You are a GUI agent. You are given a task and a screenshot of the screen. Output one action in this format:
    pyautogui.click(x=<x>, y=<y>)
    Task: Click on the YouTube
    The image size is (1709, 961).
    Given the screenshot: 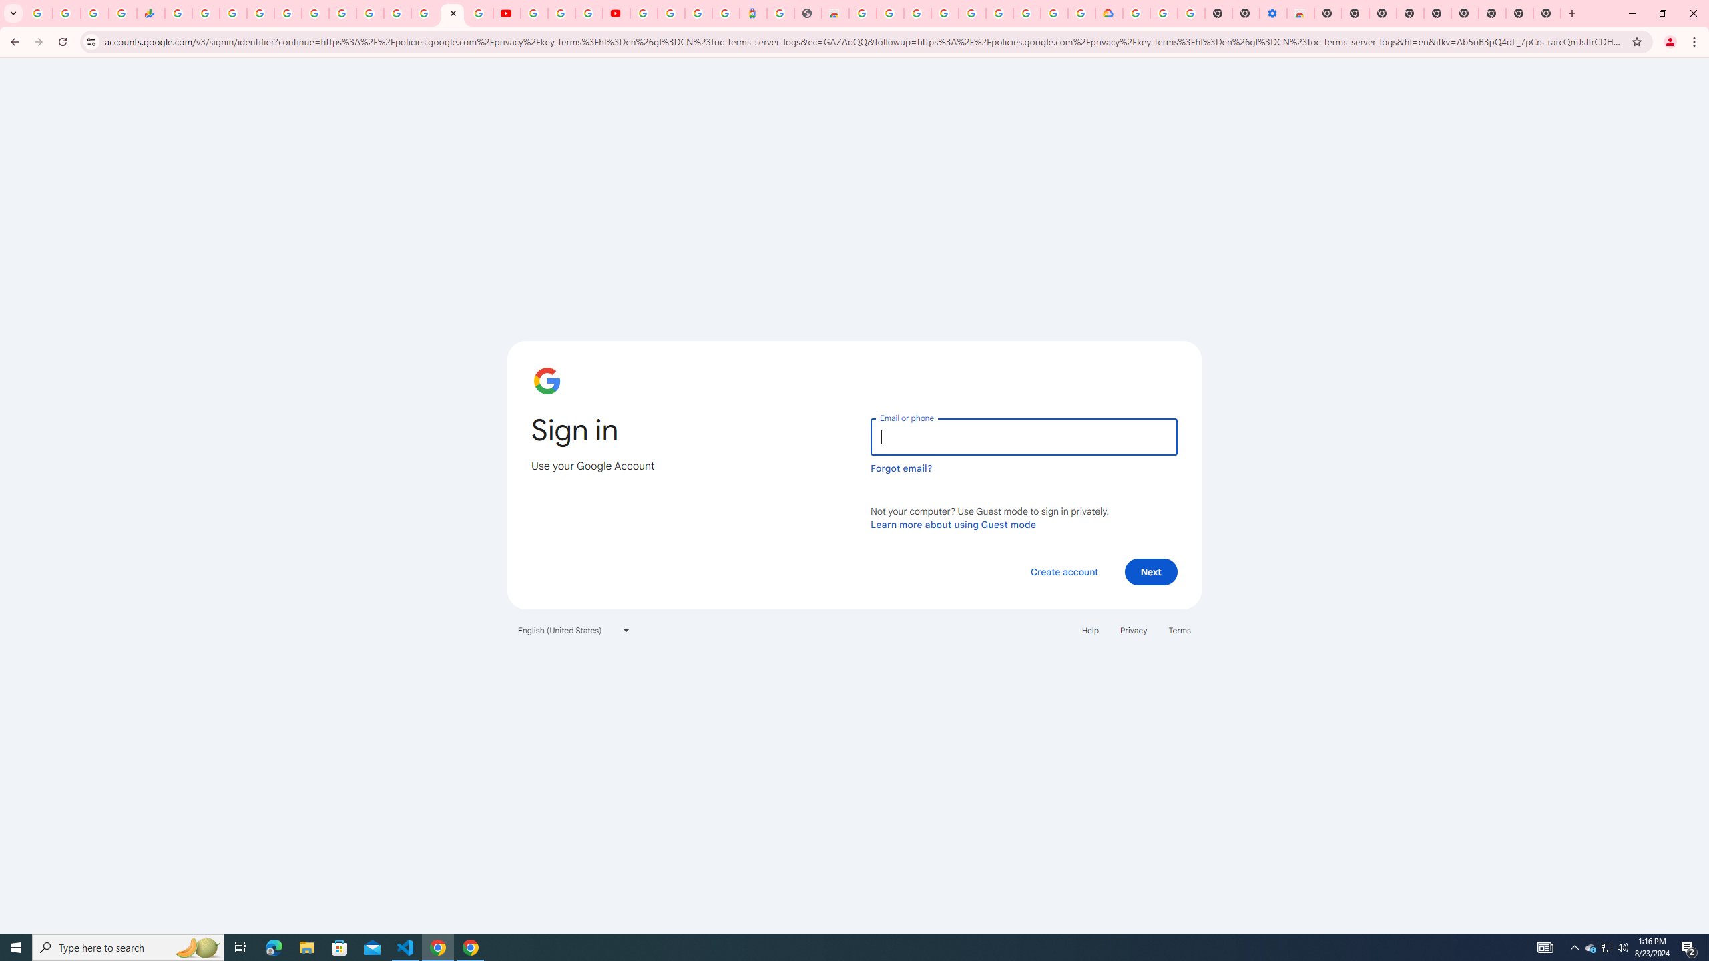 What is the action you would take?
    pyautogui.click(x=534, y=13)
    